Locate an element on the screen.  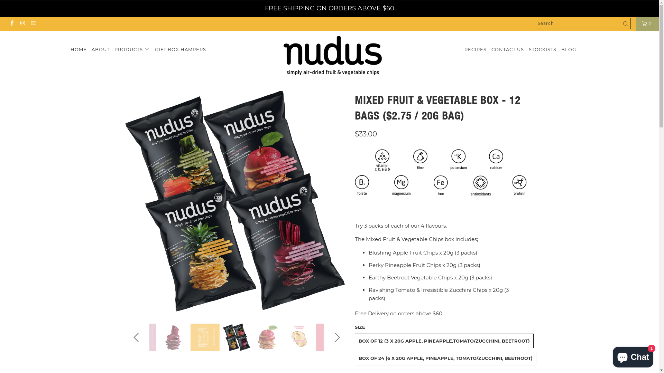
Nudus is located at coordinates (333, 56).